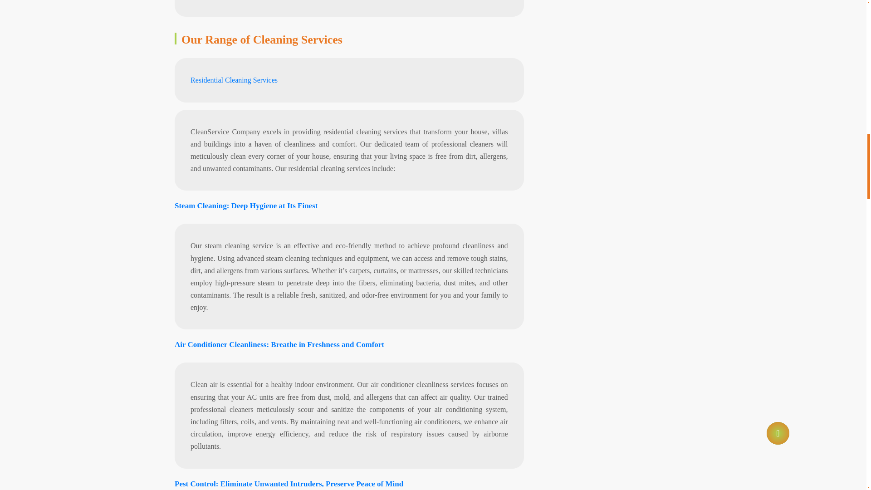 The image size is (871, 490). Describe the element at coordinates (246, 206) in the screenshot. I see `Steam Cleaning: Deep Hygiene at Its Finest` at that location.